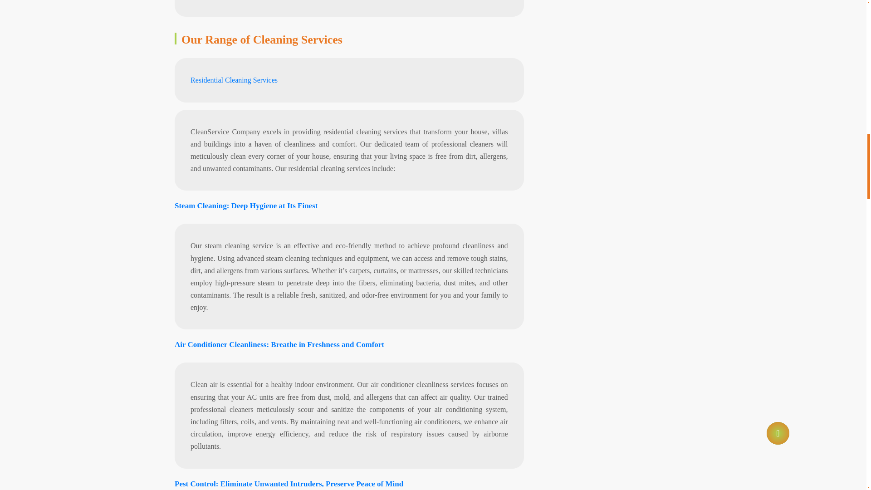 The image size is (871, 490). Describe the element at coordinates (246, 206) in the screenshot. I see `Steam Cleaning: Deep Hygiene at Its Finest` at that location.